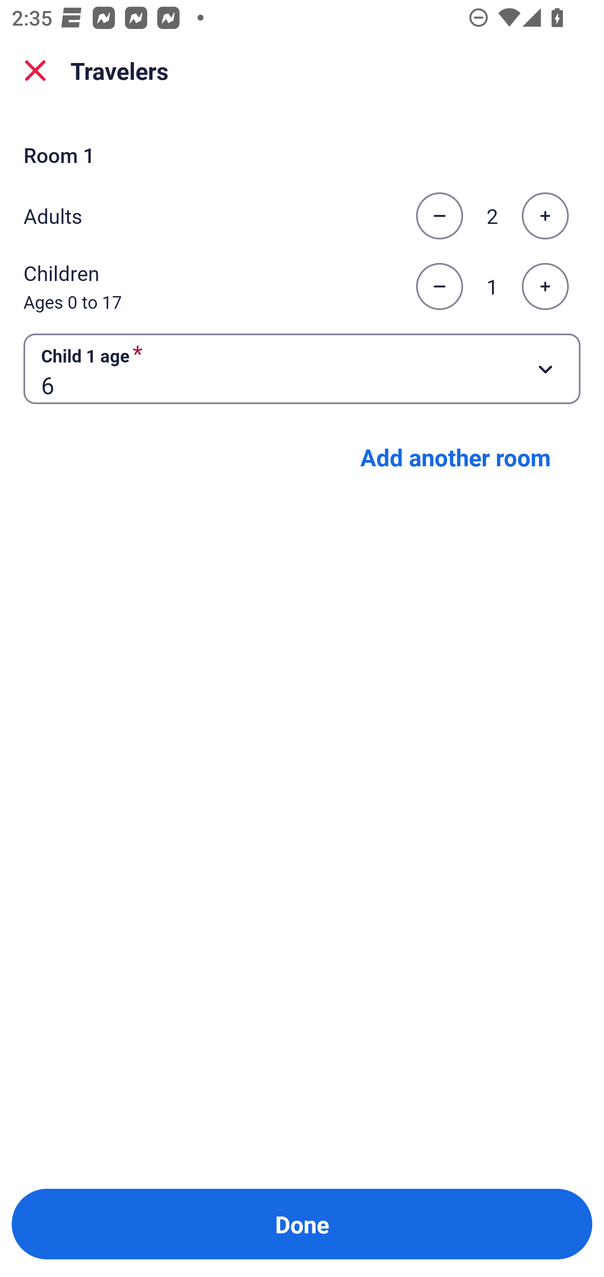  I want to click on Increase the number of adults, so click(545, 215).